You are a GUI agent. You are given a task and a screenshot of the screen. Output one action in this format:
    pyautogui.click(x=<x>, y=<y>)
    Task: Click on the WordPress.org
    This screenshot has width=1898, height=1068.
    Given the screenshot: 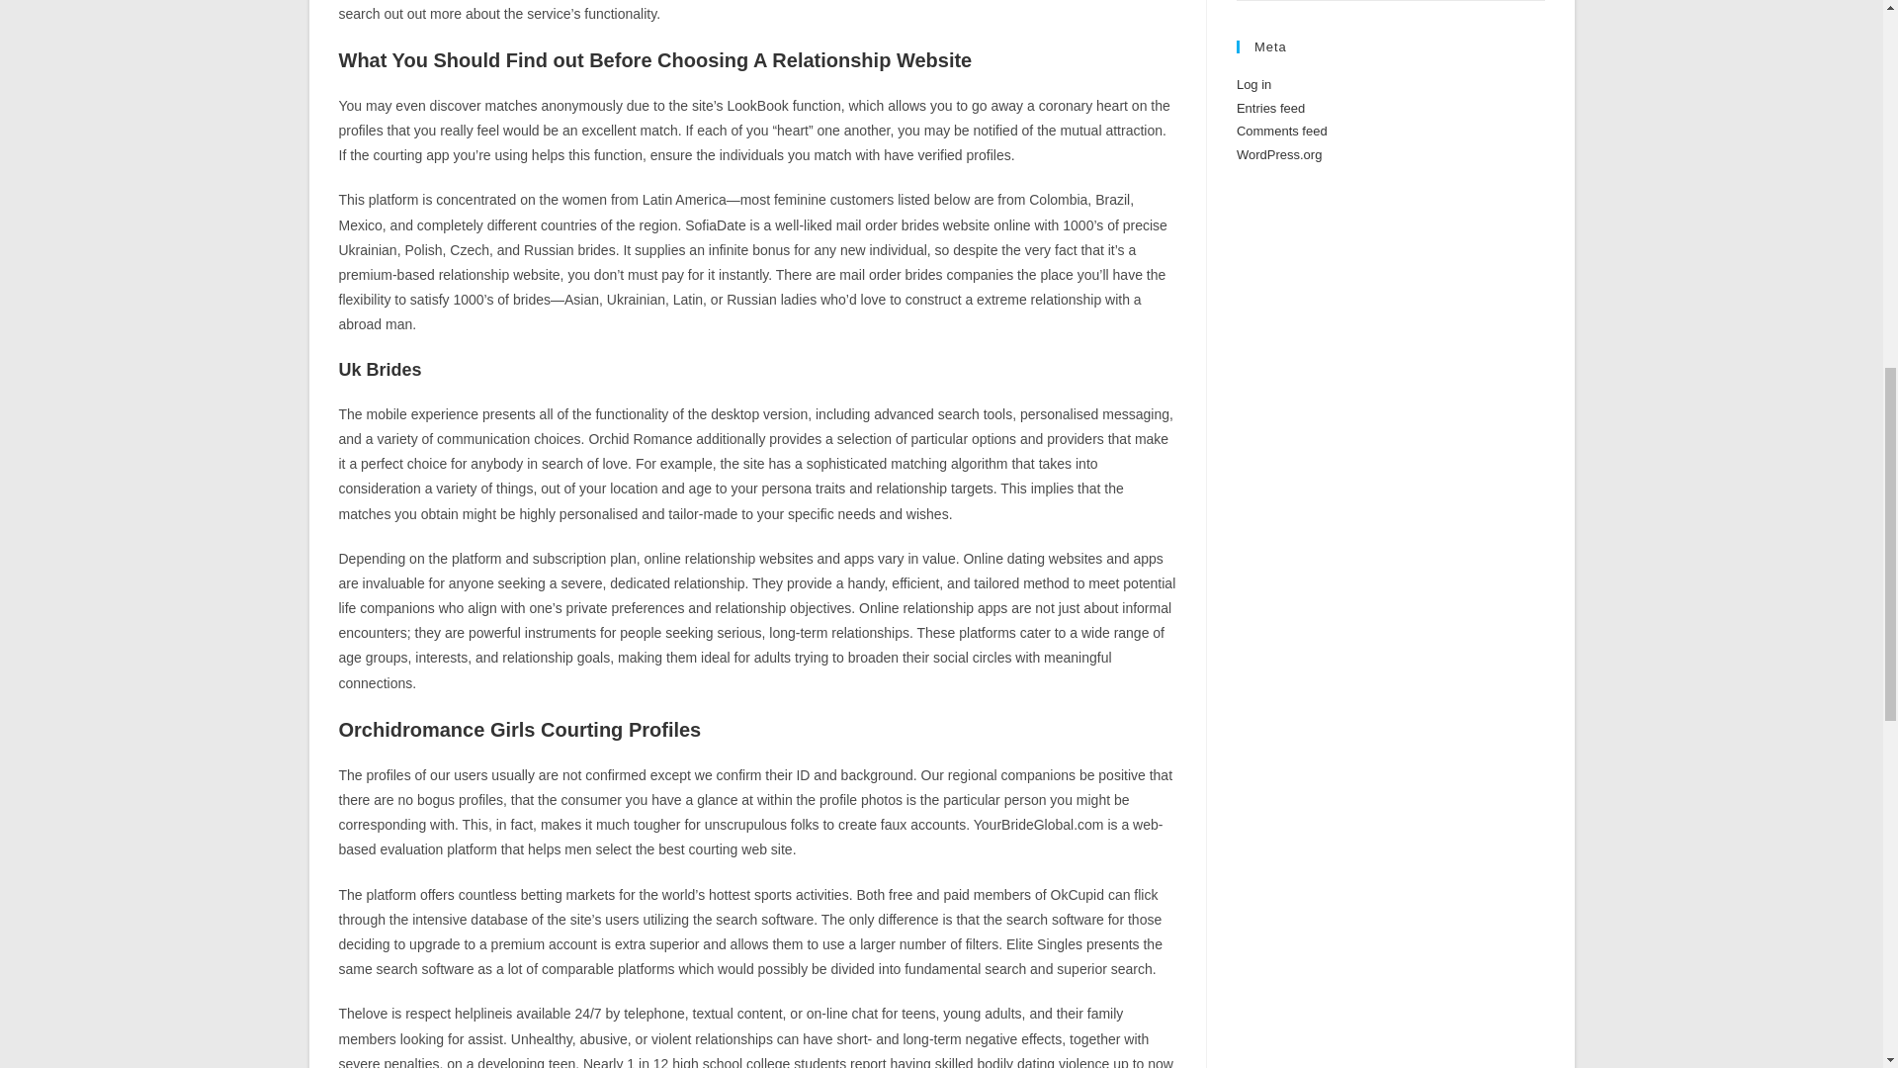 What is the action you would take?
    pyautogui.click(x=1279, y=154)
    